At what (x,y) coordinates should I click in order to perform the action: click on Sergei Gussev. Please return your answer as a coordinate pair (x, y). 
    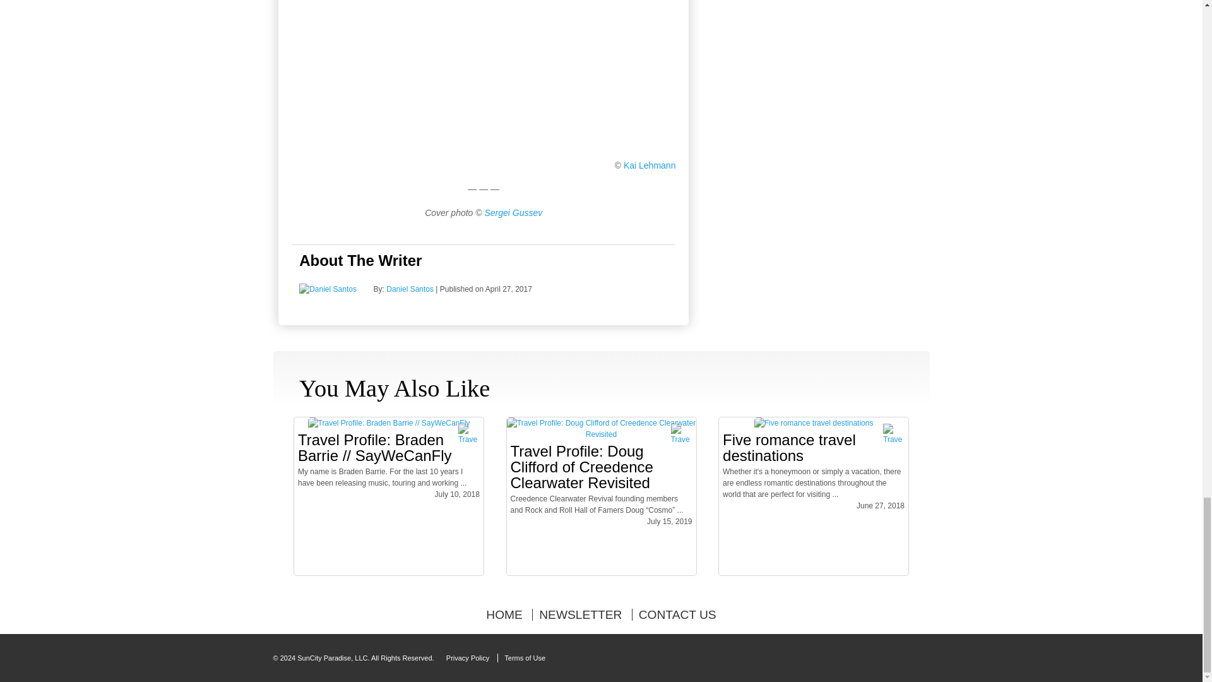
    Looking at the image, I should click on (514, 212).